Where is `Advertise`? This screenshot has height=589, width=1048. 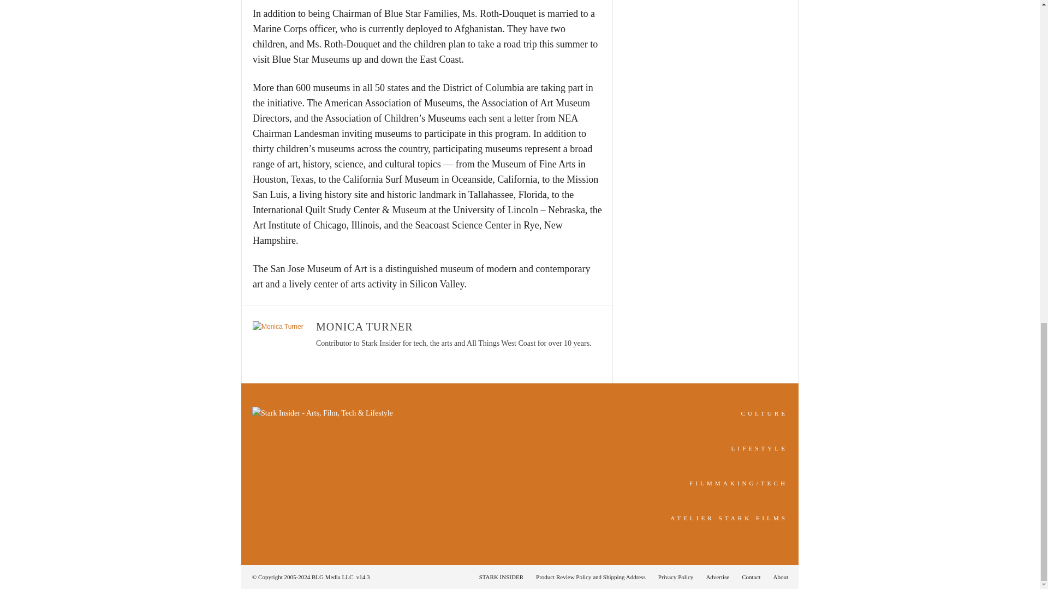
Advertise is located at coordinates (717, 576).